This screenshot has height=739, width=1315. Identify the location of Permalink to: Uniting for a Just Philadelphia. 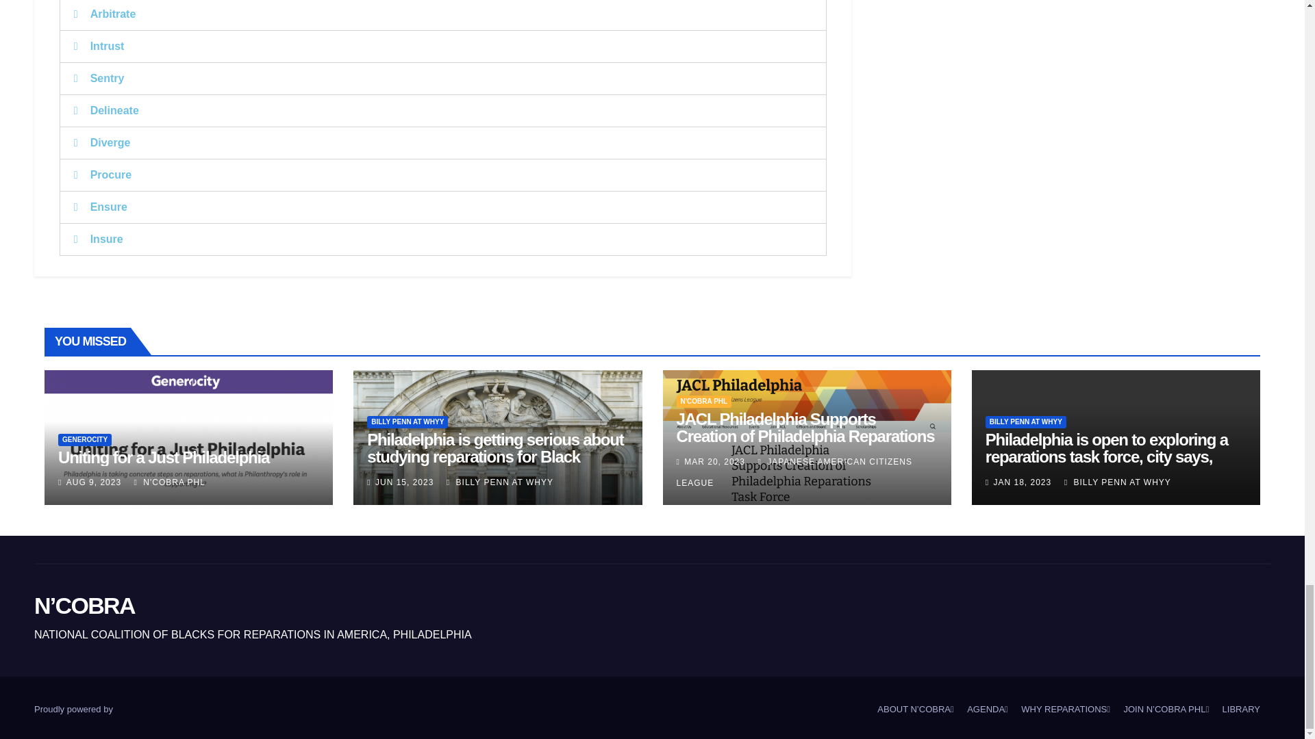
(163, 457).